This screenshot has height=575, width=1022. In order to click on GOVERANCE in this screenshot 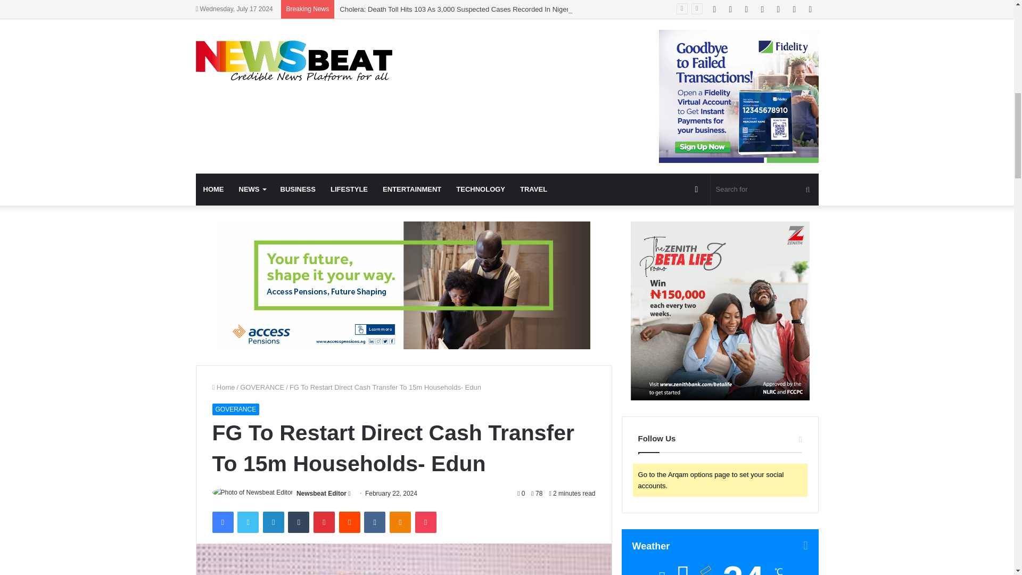, I will do `click(262, 388)`.